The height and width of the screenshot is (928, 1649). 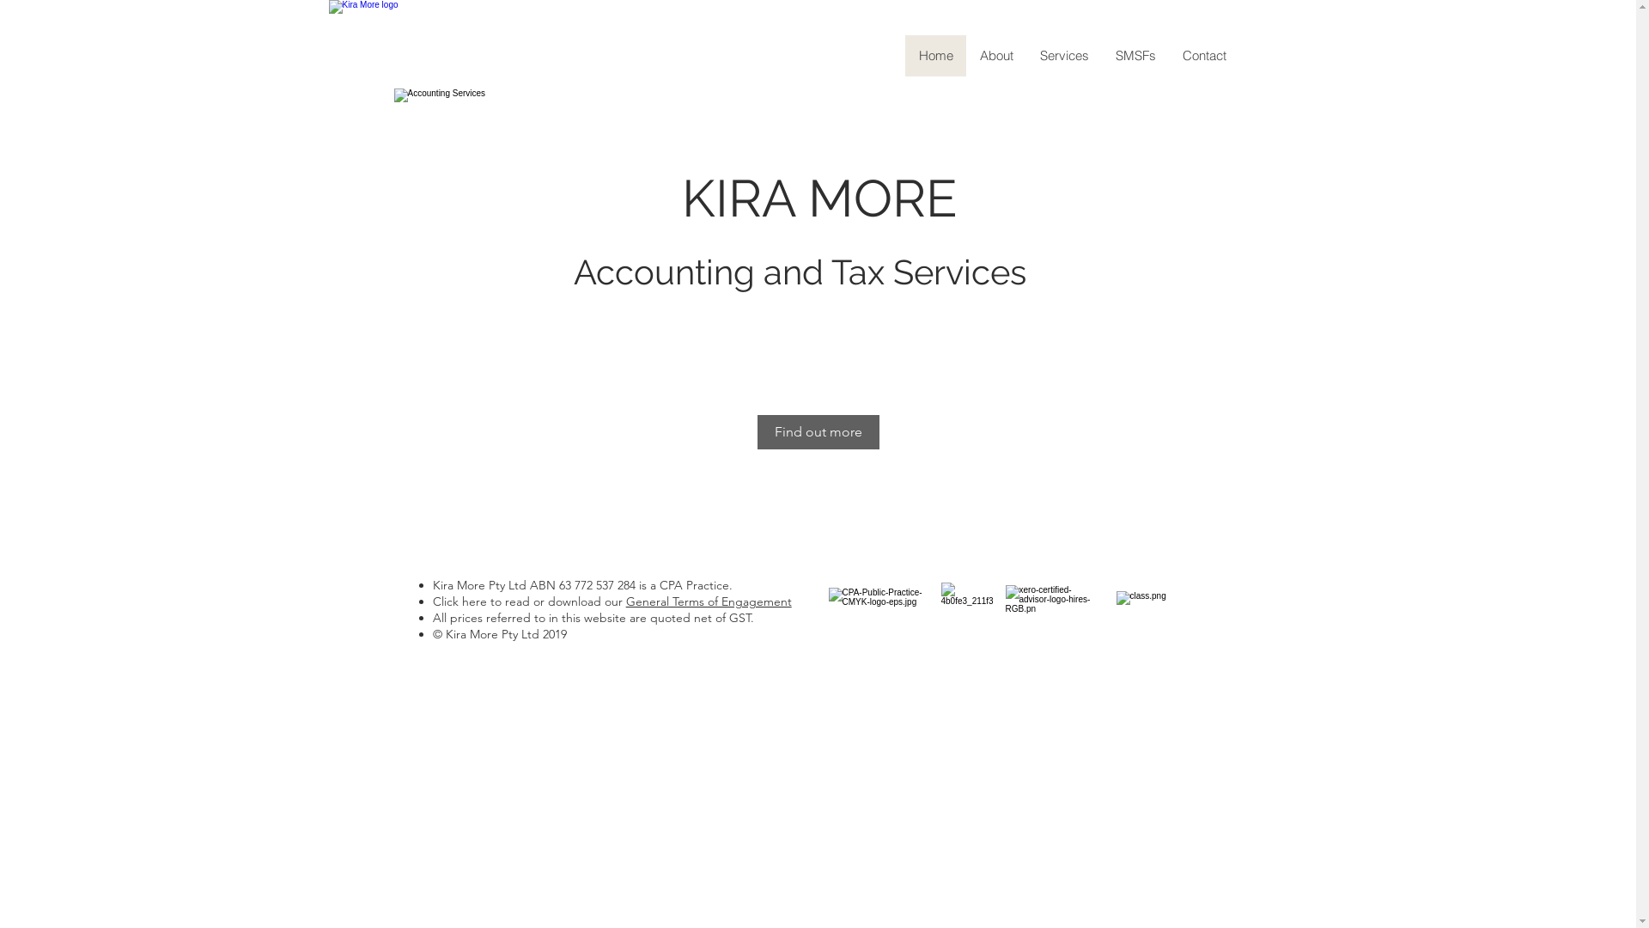 I want to click on General Terms of Engagement, so click(x=709, y=601).